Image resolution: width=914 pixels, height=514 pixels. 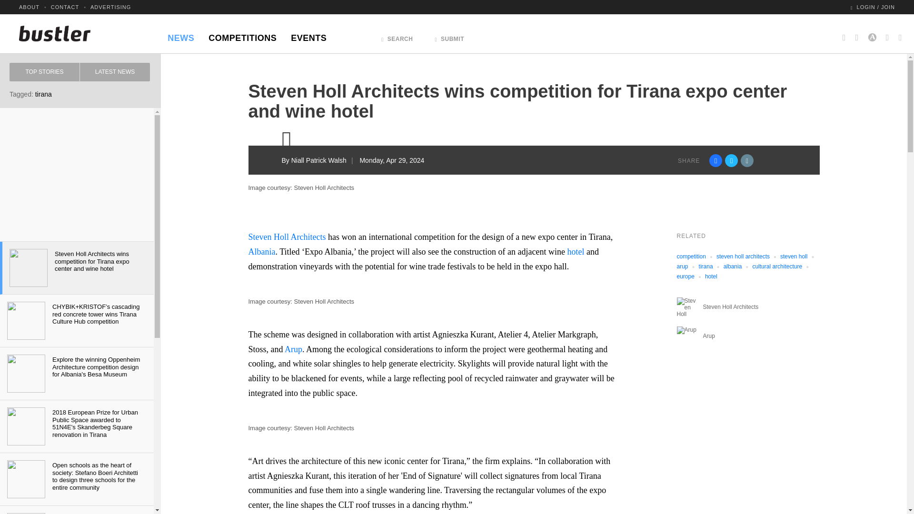 What do you see at coordinates (242, 35) in the screenshot?
I see `COMPETITIONS` at bounding box center [242, 35].